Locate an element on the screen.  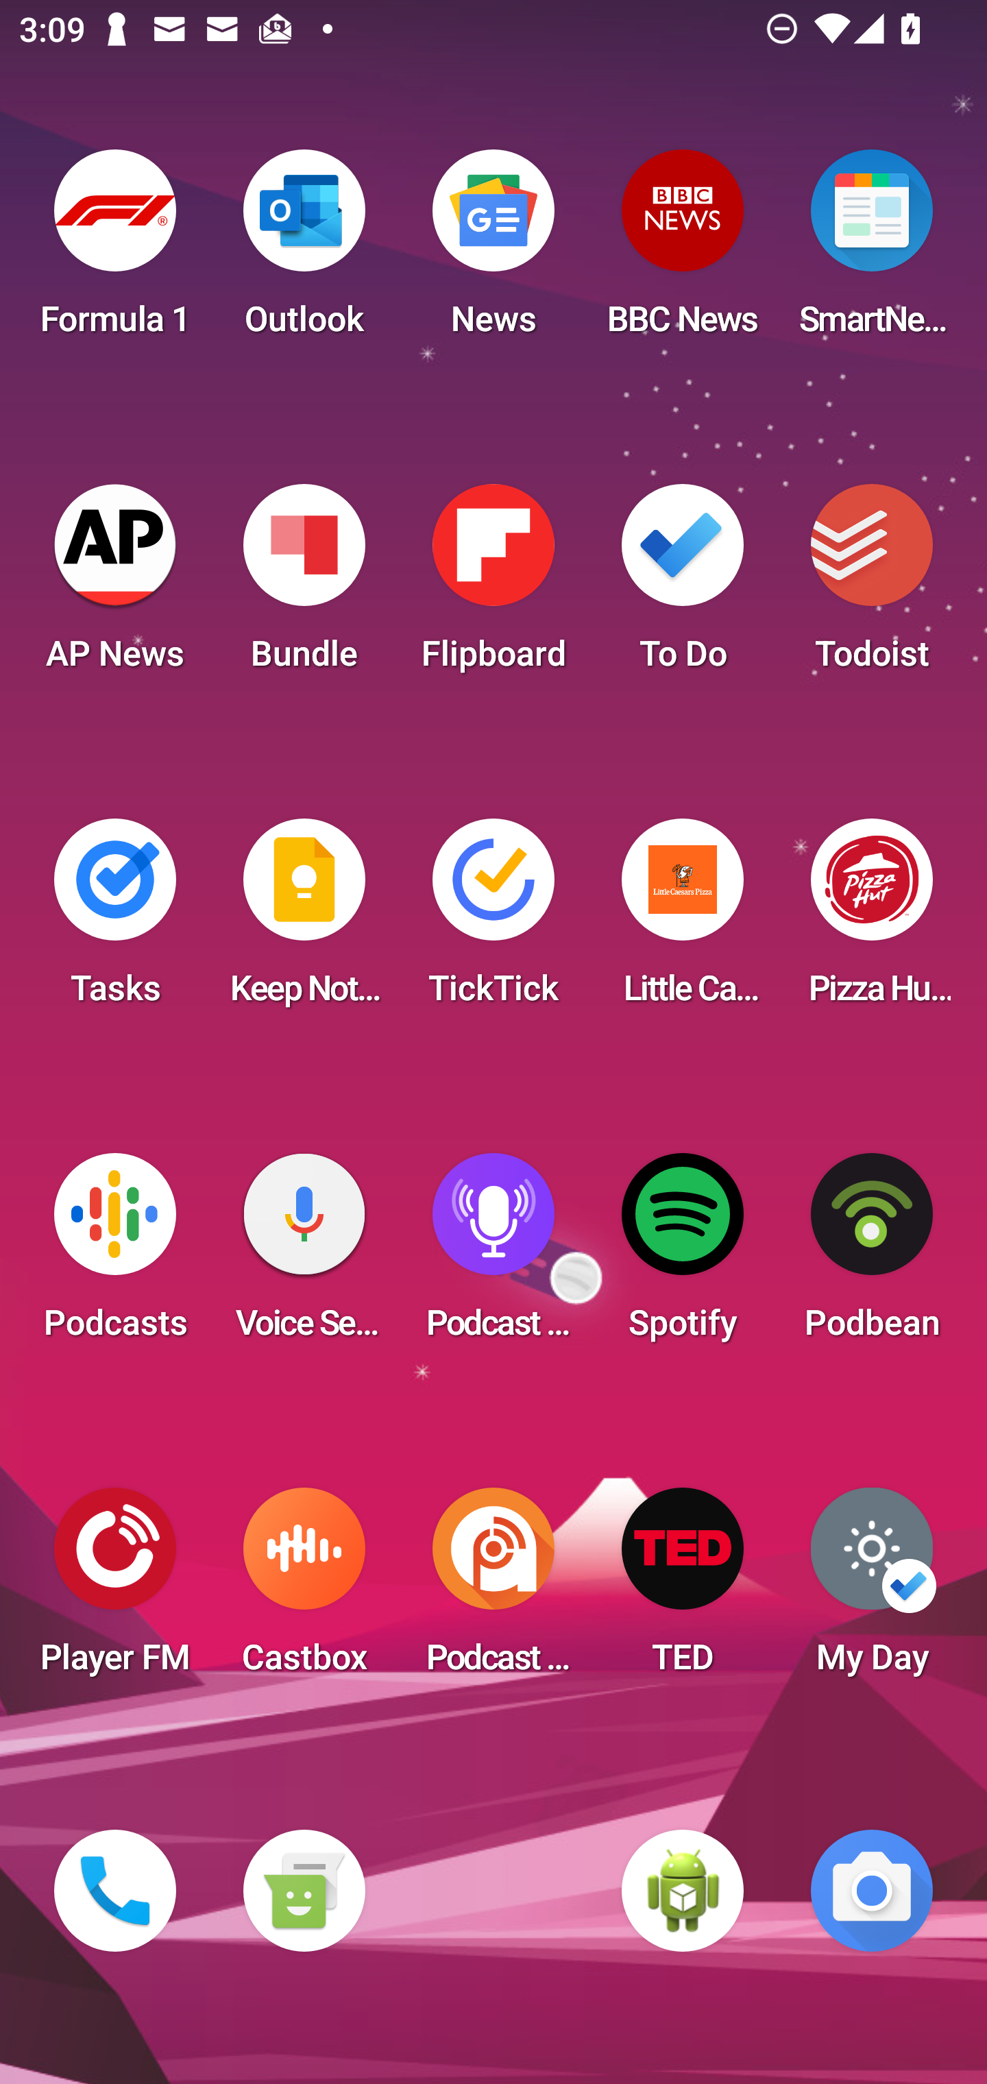
Podcast Player is located at coordinates (493, 1255).